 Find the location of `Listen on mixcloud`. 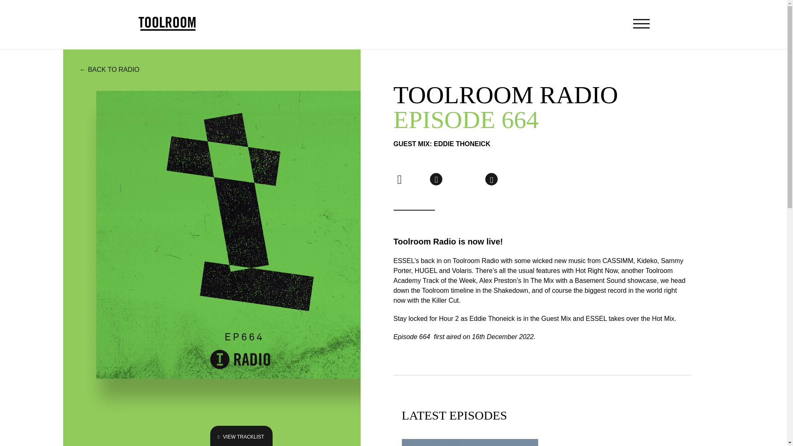

Listen on mixcloud is located at coordinates (472, 180).